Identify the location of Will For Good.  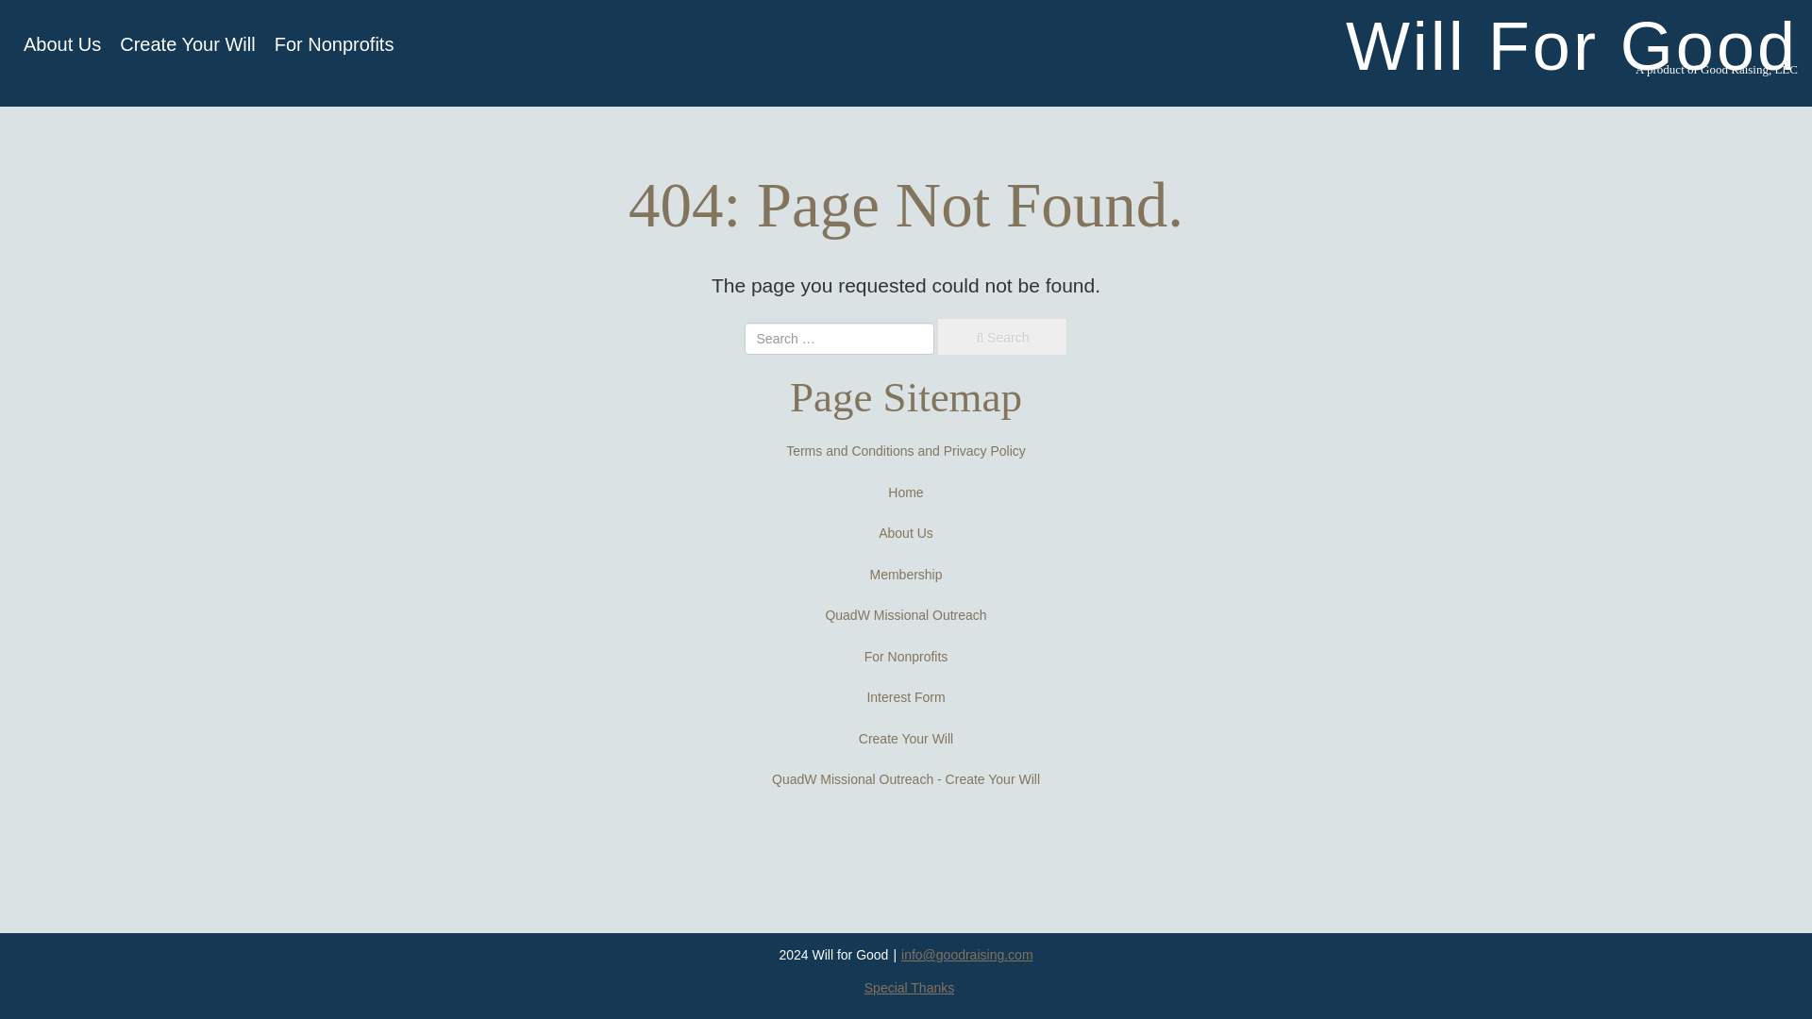
(1571, 45).